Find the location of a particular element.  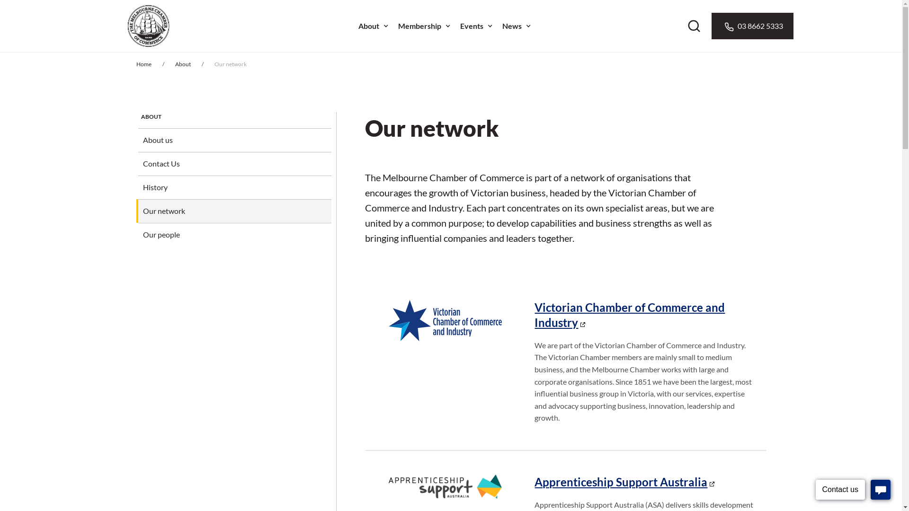

Apprenticeship Support Australia is located at coordinates (625, 482).